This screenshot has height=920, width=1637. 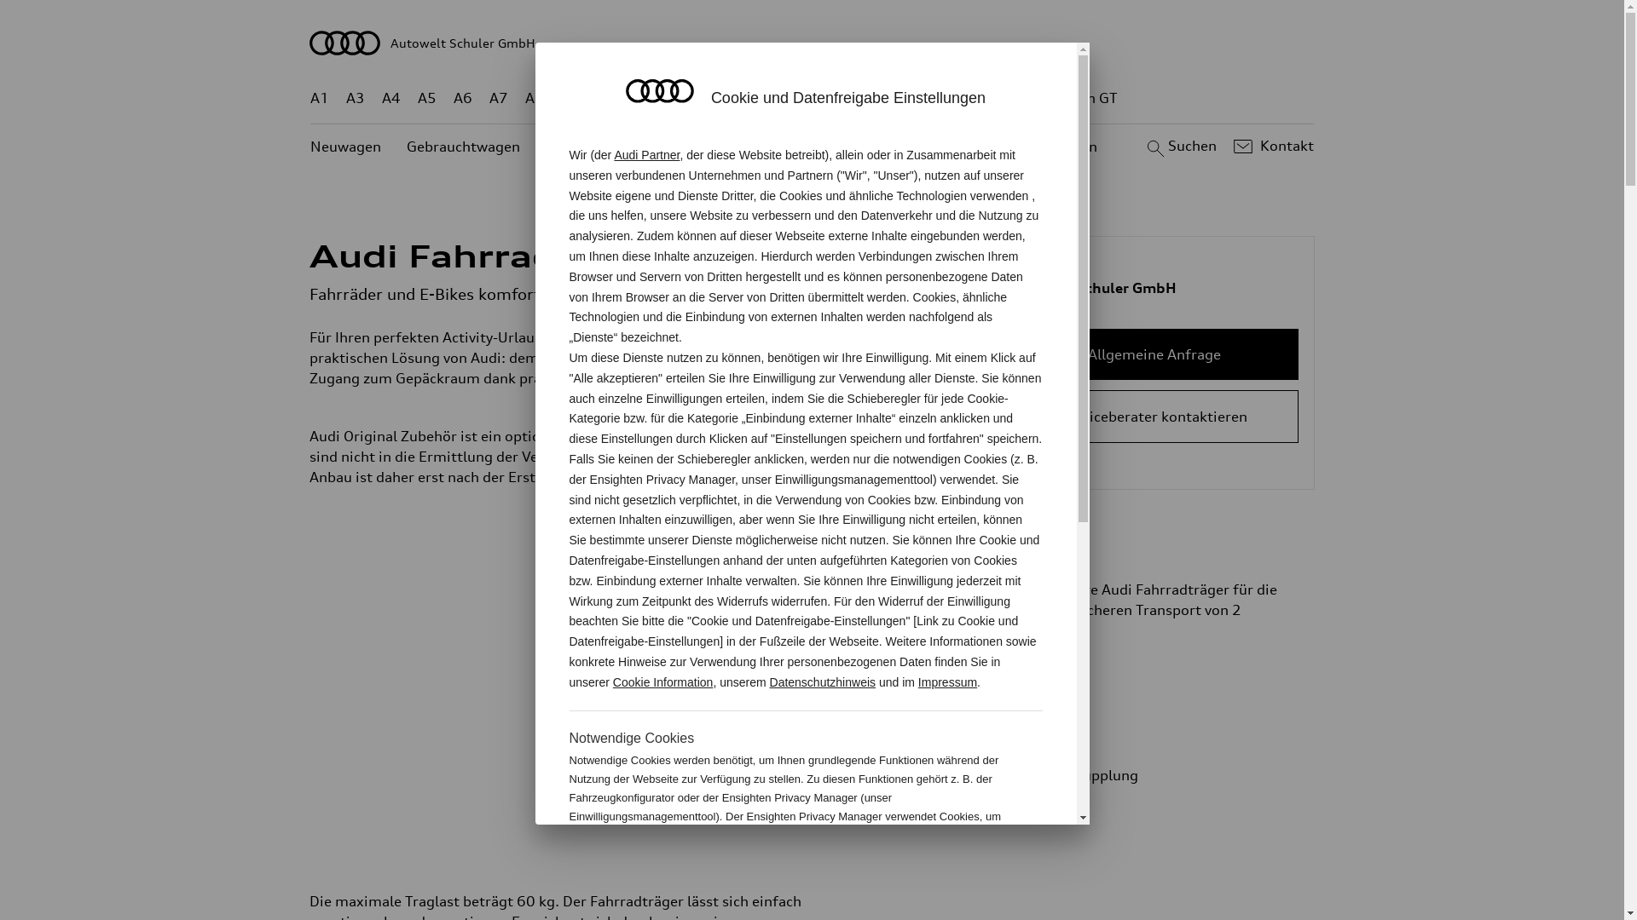 What do you see at coordinates (667, 99) in the screenshot?
I see `Q4 e-tron` at bounding box center [667, 99].